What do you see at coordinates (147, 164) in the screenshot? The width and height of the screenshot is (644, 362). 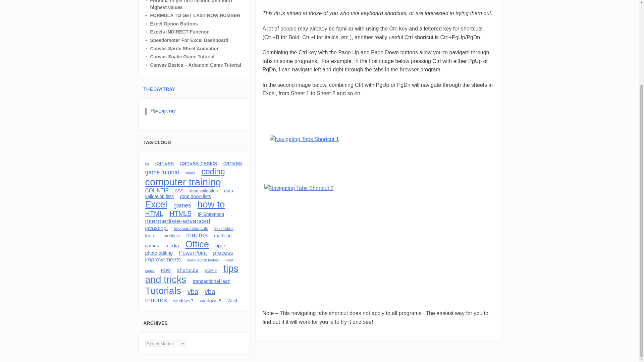 I see `5s` at bounding box center [147, 164].